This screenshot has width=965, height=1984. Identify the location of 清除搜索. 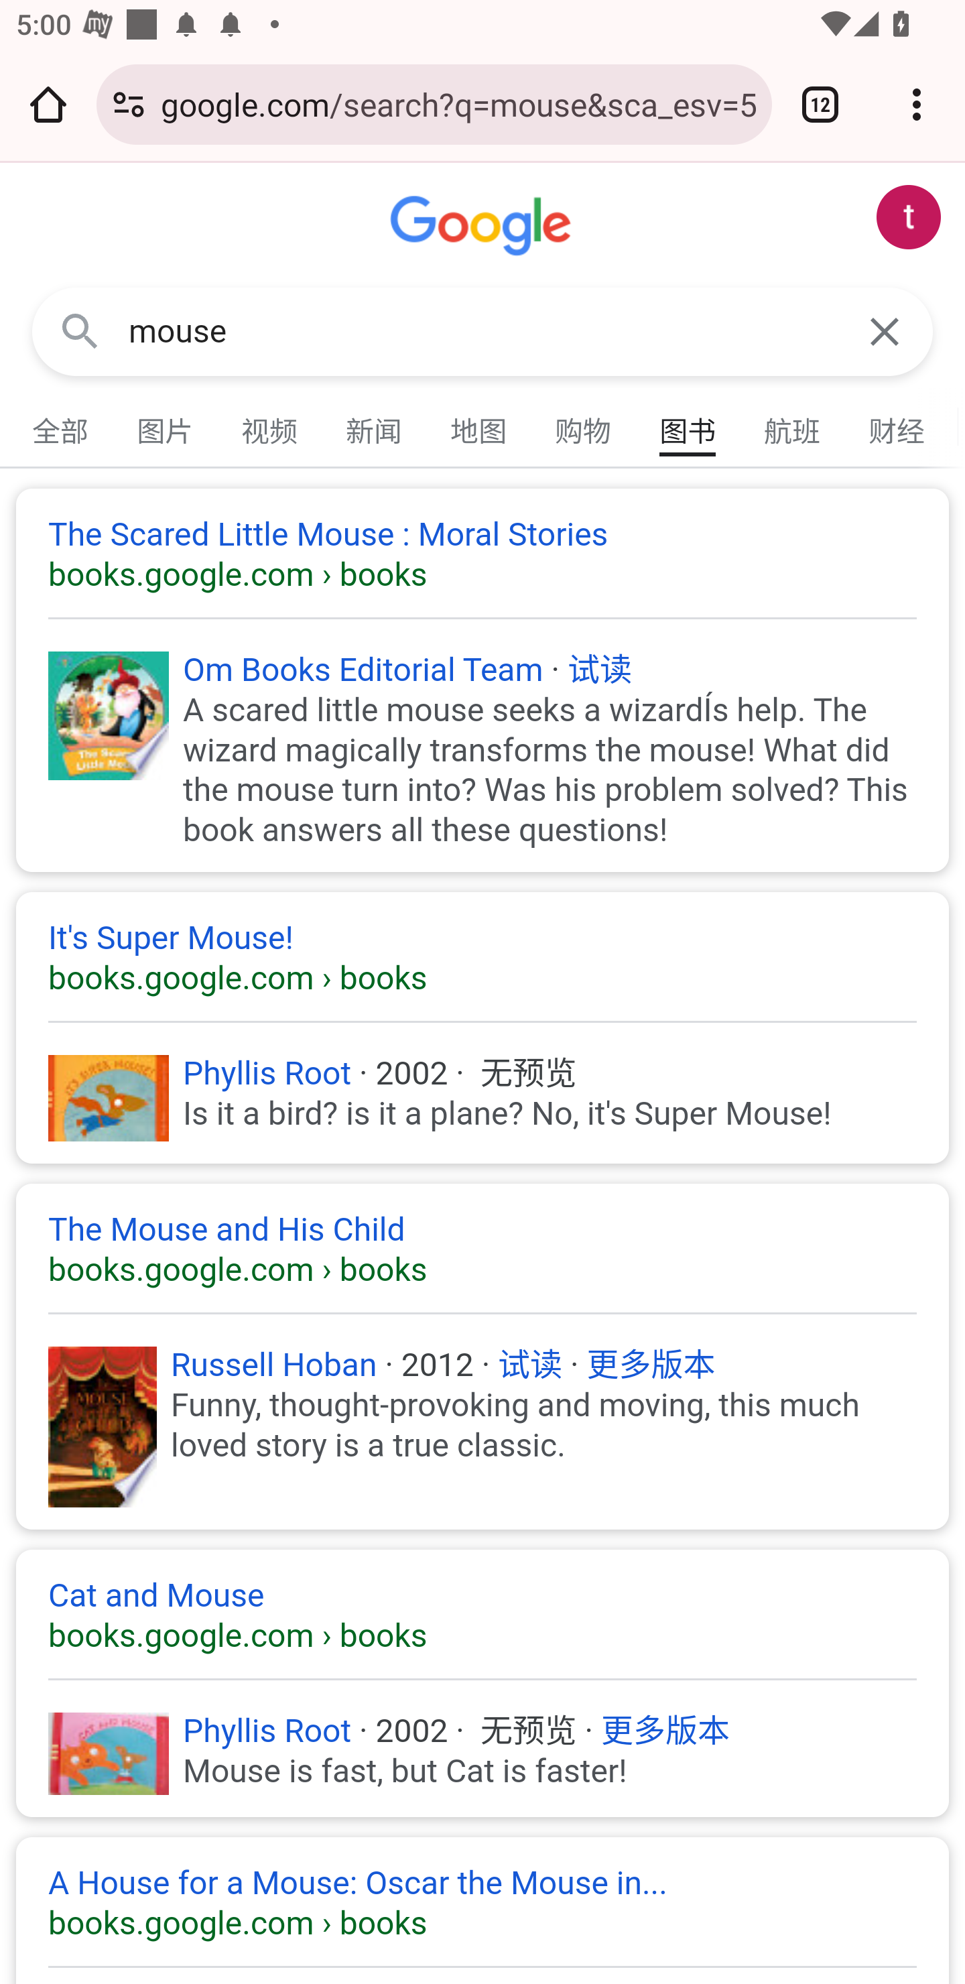
(885, 332).